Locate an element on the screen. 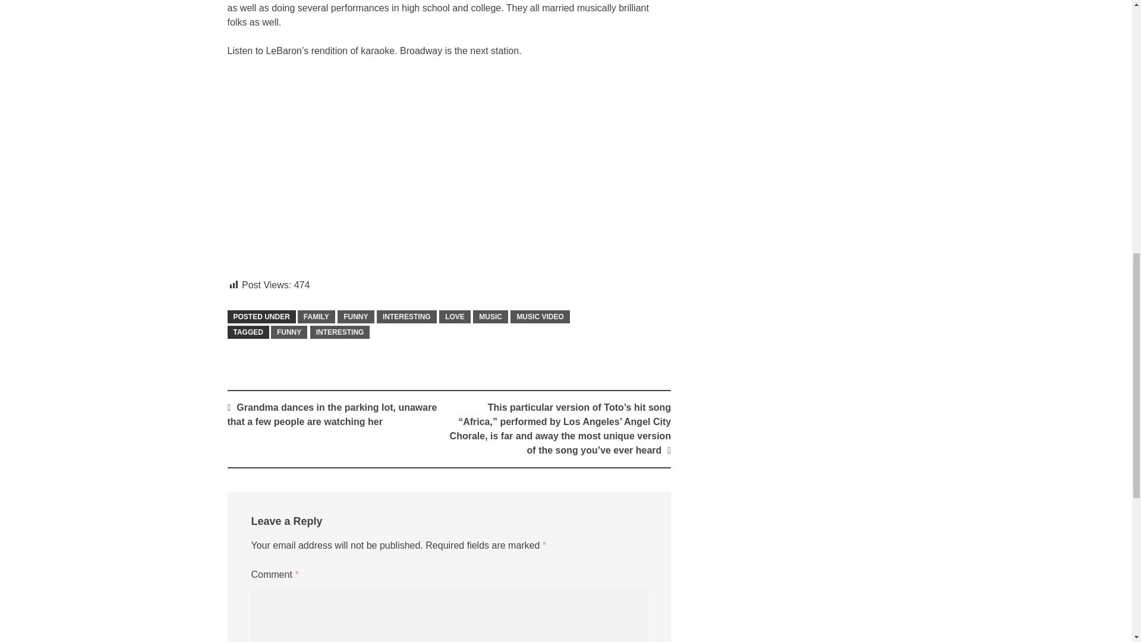 The width and height of the screenshot is (1141, 642). FUNNY is located at coordinates (355, 316).